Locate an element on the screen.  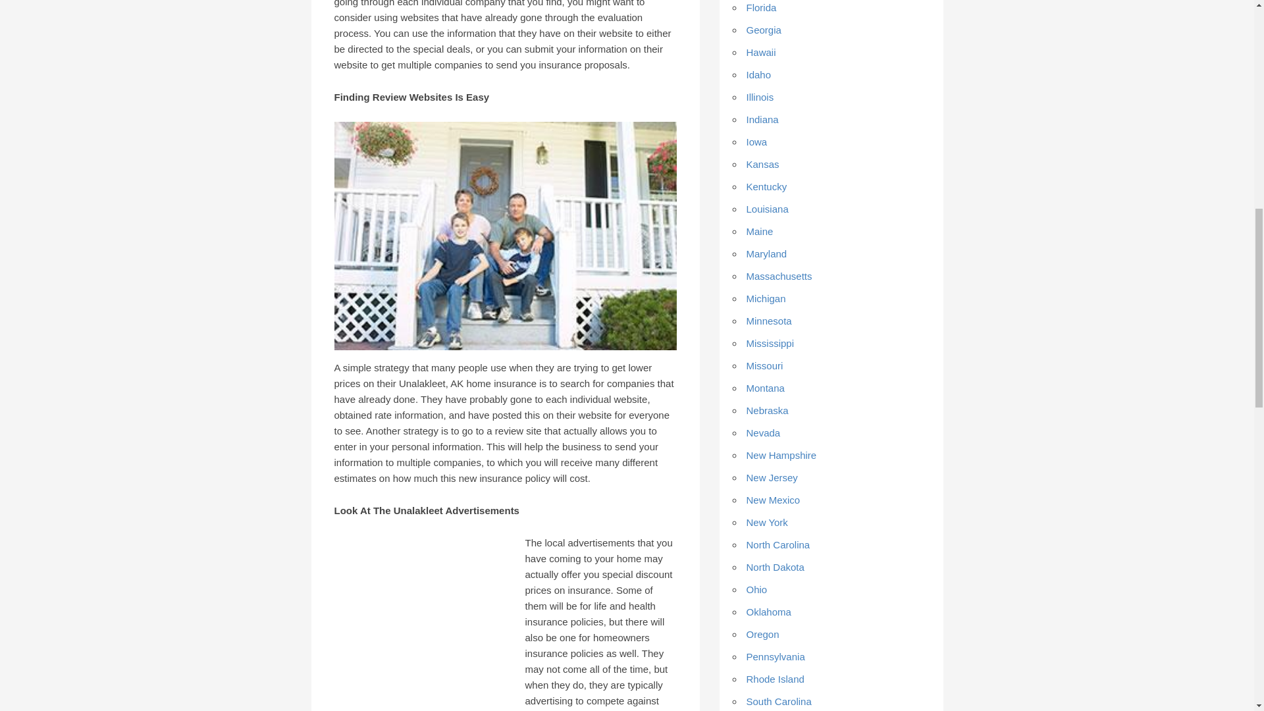
Minnesota is located at coordinates (769, 321).